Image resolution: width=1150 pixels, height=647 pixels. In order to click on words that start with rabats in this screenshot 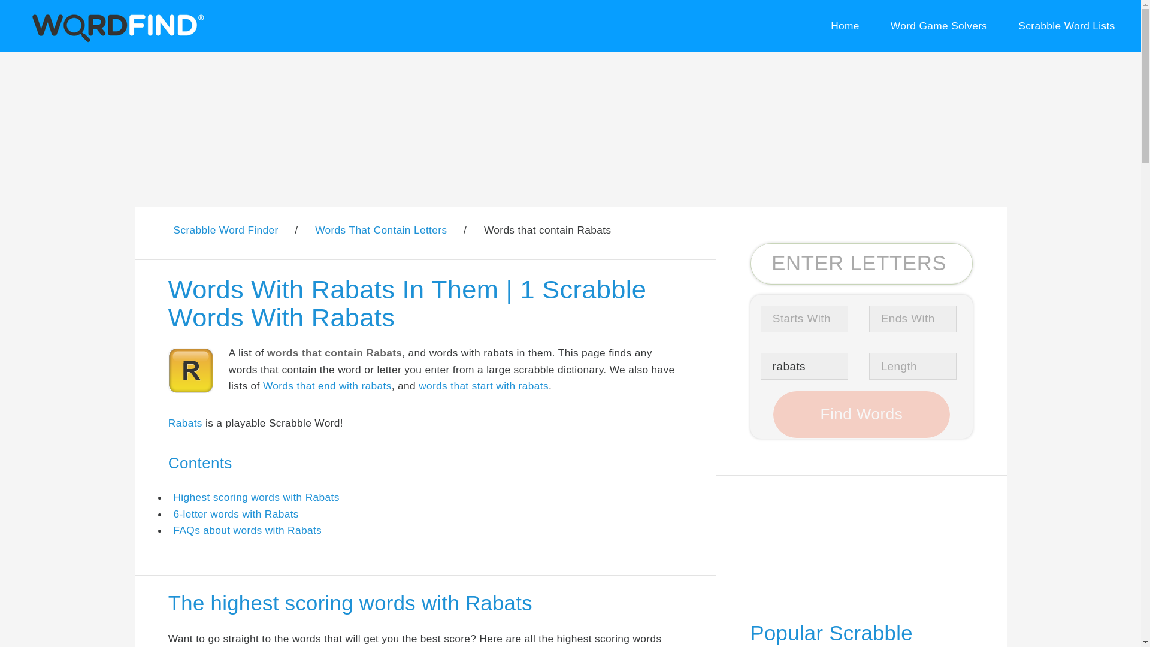, I will do `click(483, 386)`.